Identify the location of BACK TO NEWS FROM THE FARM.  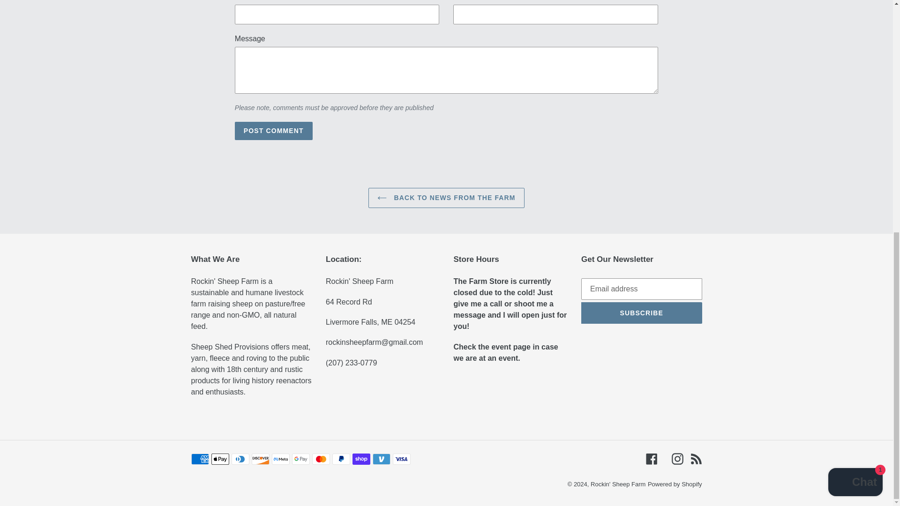
(446, 198).